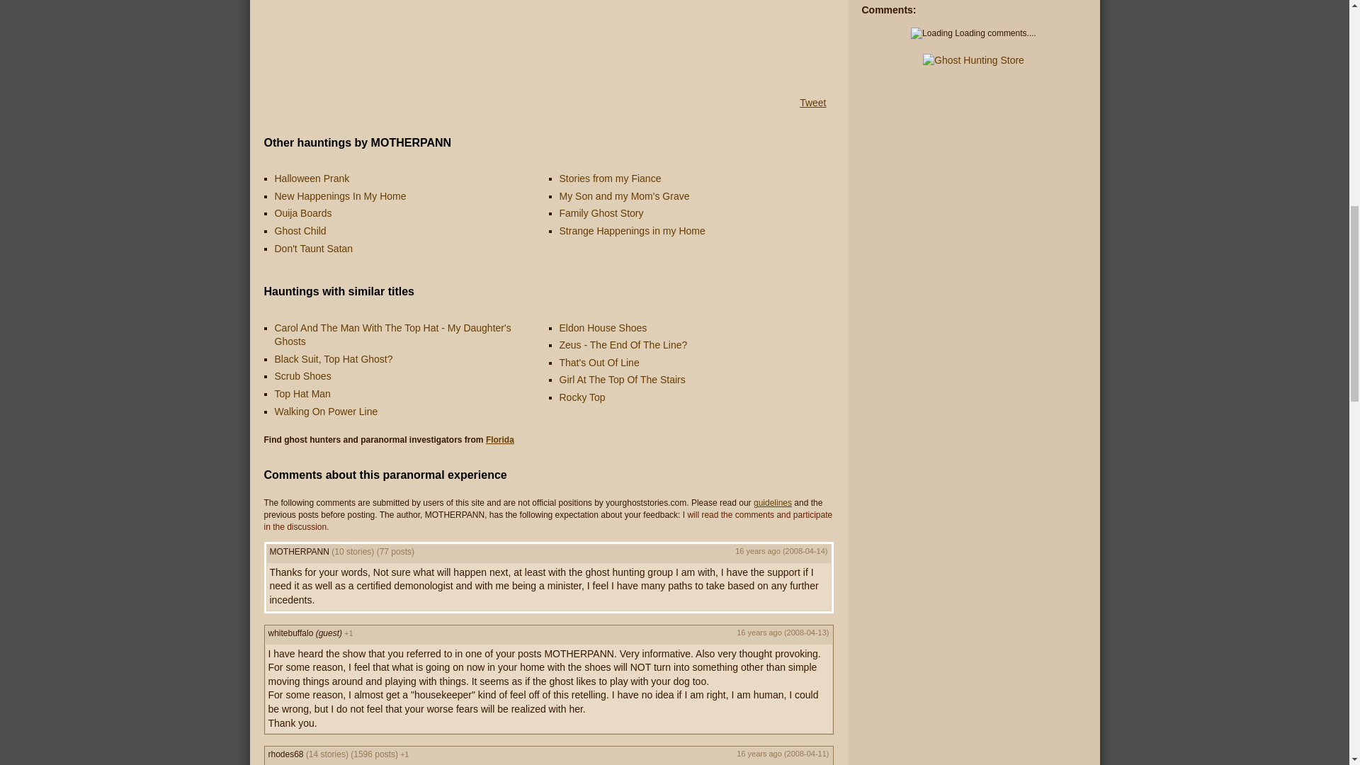 This screenshot has width=1360, height=765. Describe the element at coordinates (610, 178) in the screenshot. I see `Stories from my Fiance` at that location.